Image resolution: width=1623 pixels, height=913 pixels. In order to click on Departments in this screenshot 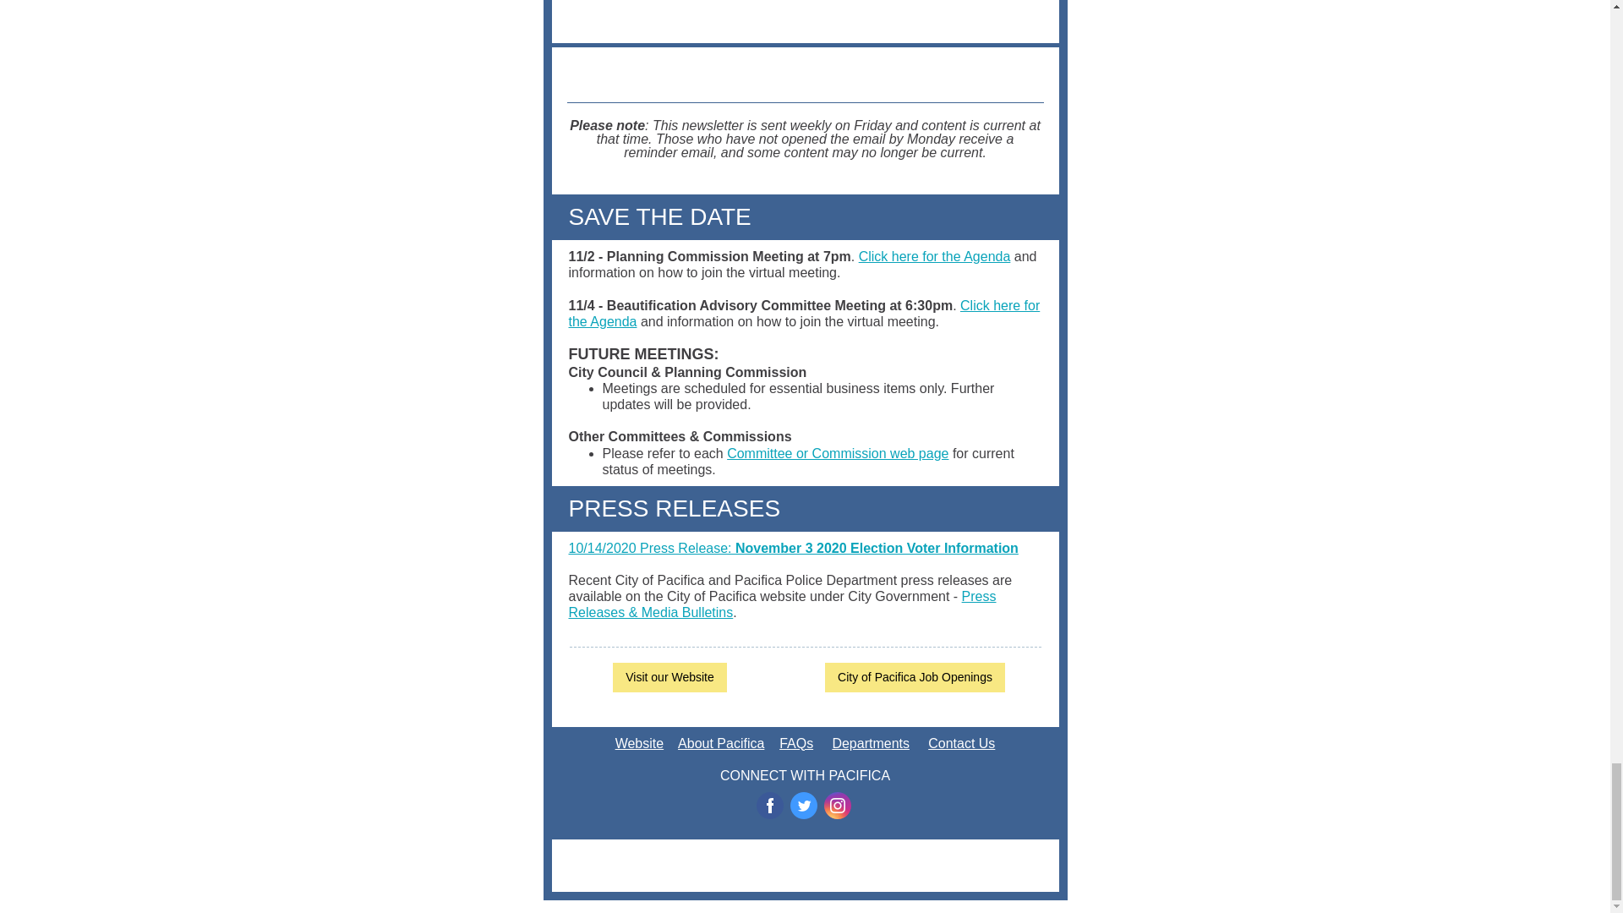, I will do `click(870, 742)`.